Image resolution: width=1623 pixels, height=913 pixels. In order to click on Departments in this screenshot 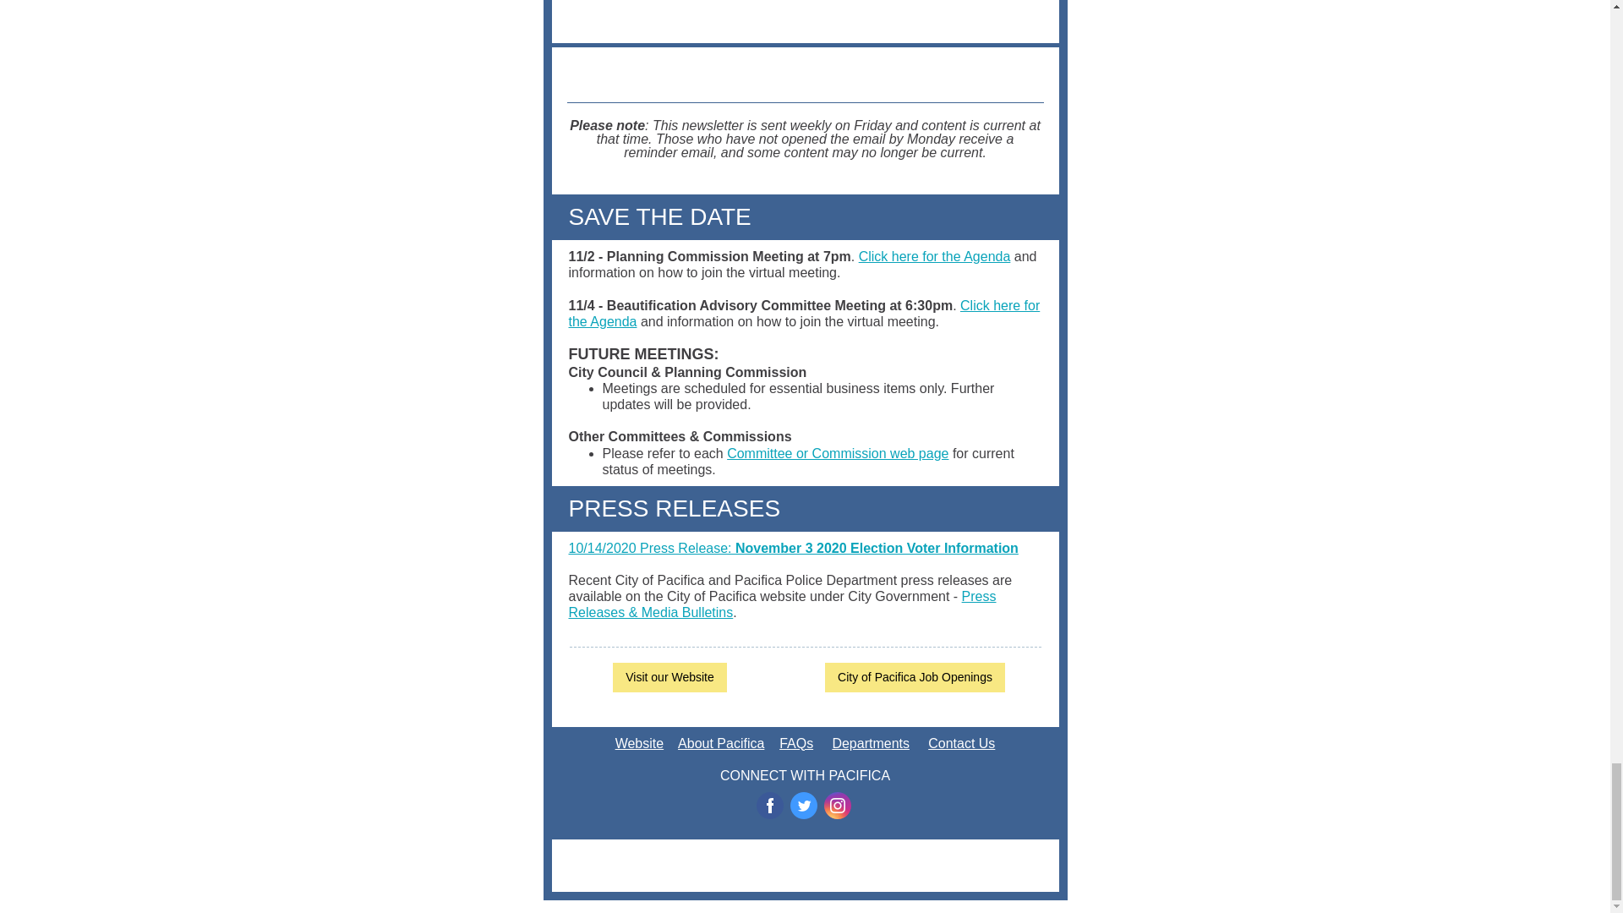, I will do `click(870, 742)`.